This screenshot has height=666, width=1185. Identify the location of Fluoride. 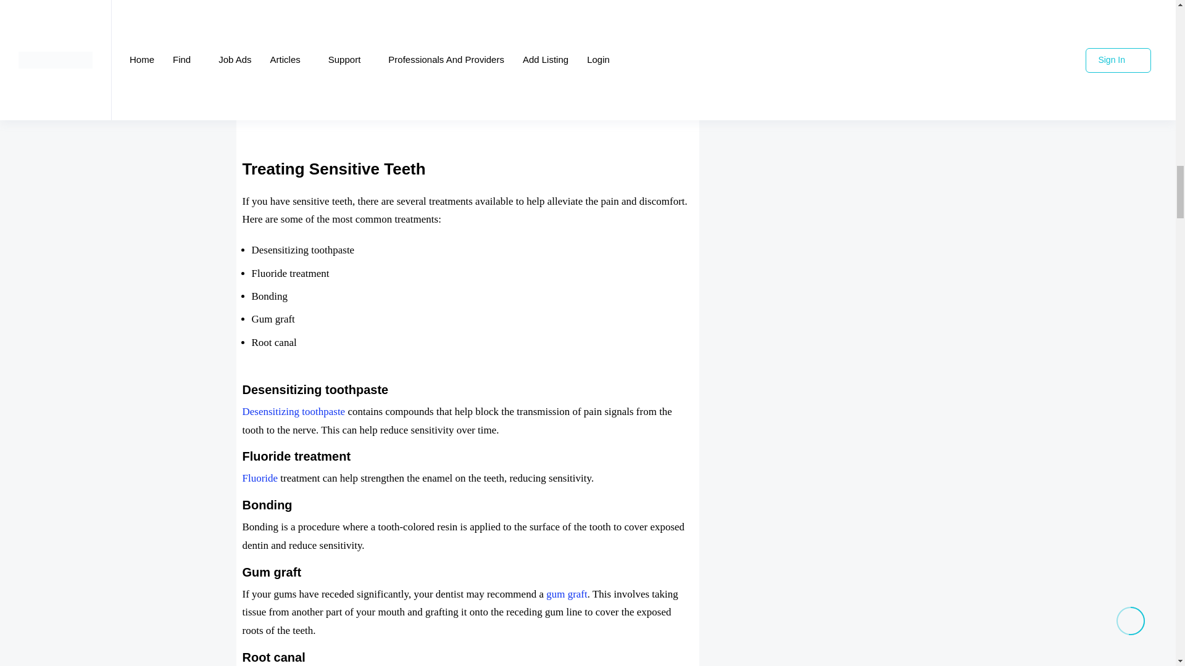
(259, 478).